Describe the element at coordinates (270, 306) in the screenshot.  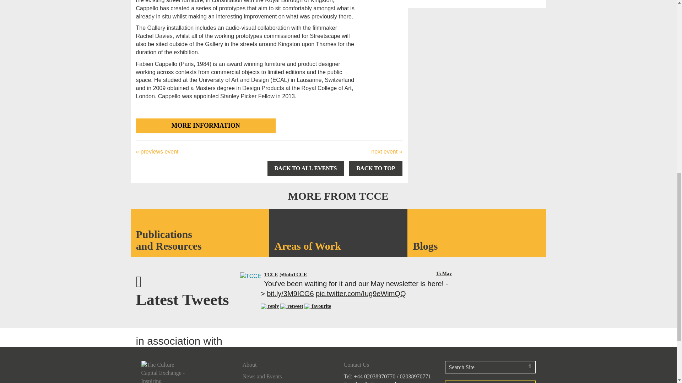
I see `reply` at that location.